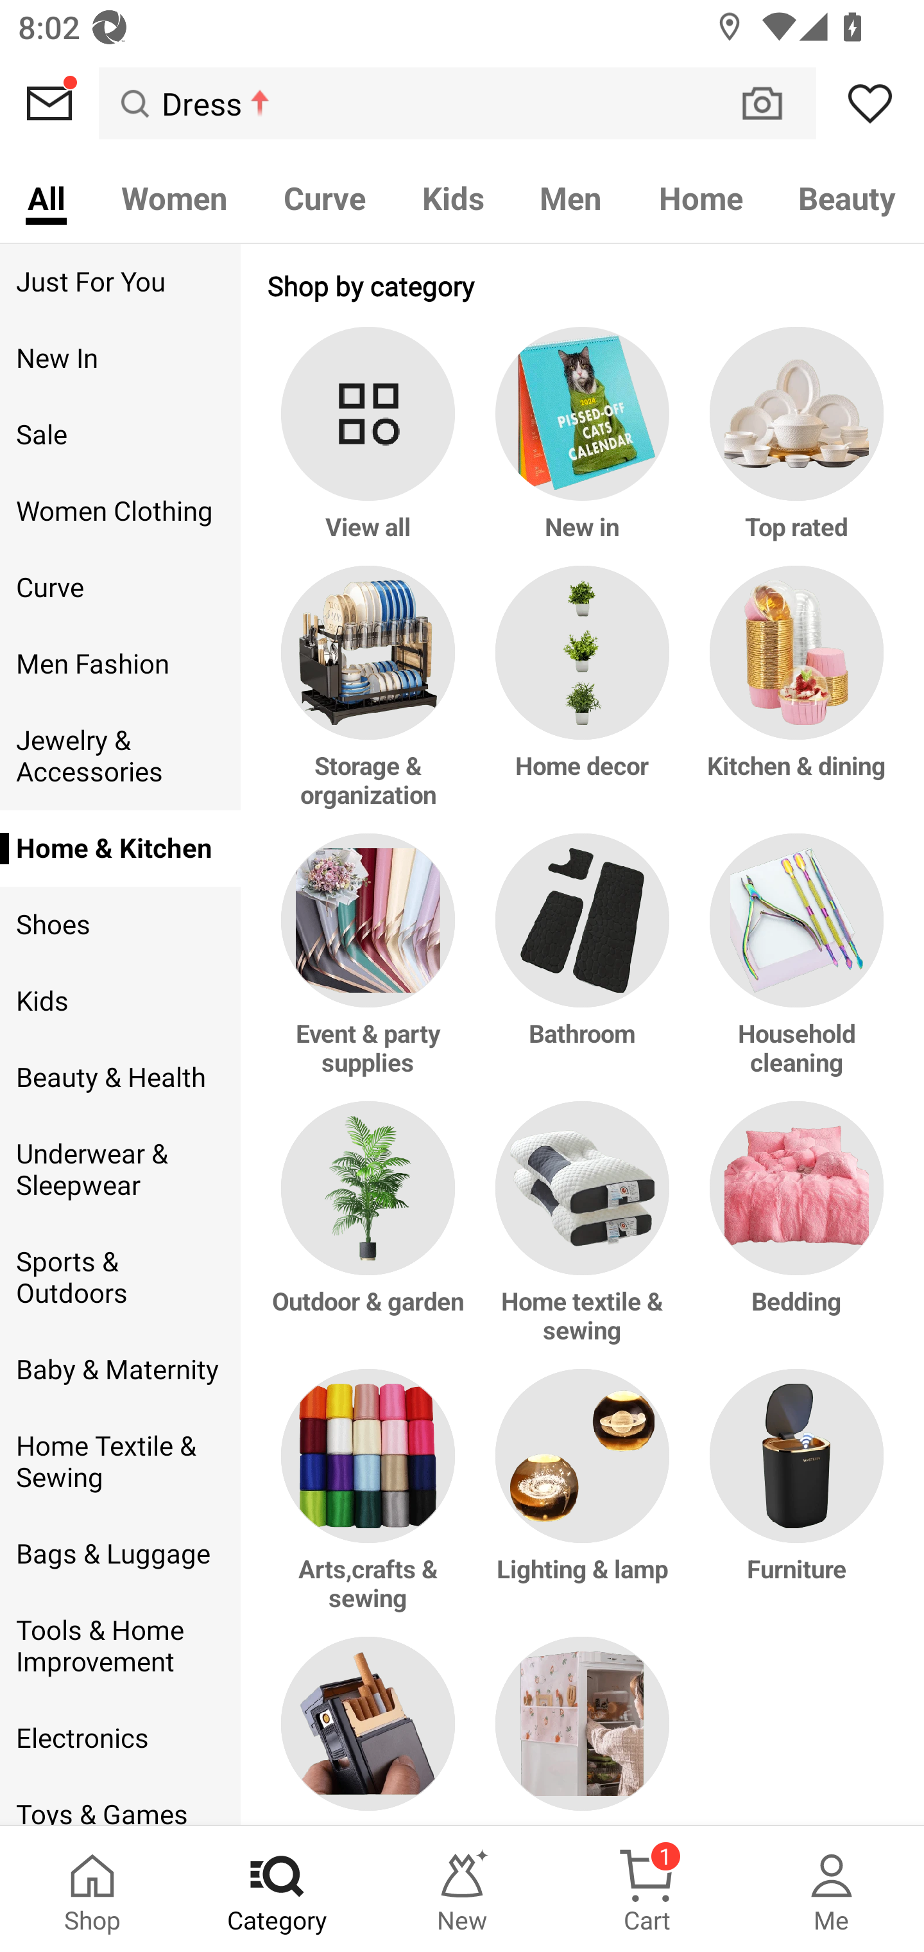 The image size is (924, 1952). I want to click on Sports & Outdoors, so click(120, 1278).